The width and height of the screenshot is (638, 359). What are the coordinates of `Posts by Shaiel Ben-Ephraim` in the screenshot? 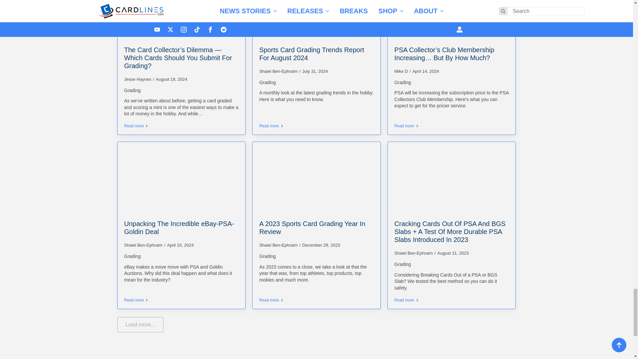 It's located at (278, 71).